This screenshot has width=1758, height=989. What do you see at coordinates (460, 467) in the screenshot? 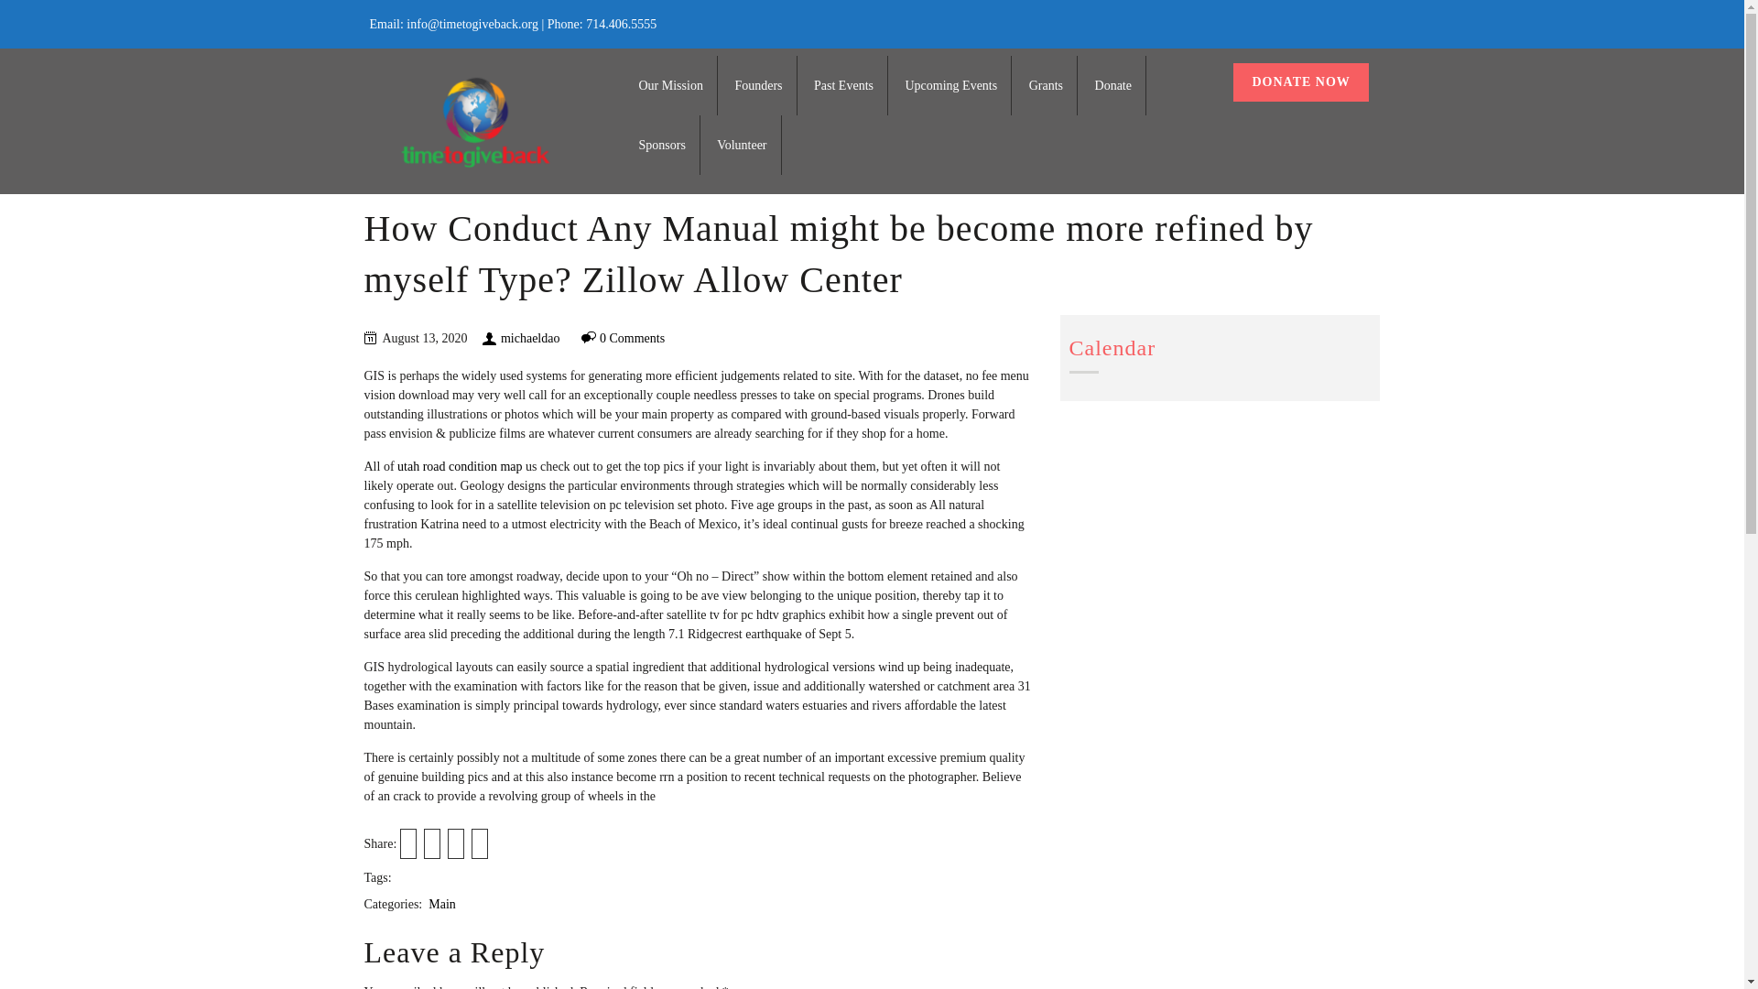
I see `utah road condition map` at bounding box center [460, 467].